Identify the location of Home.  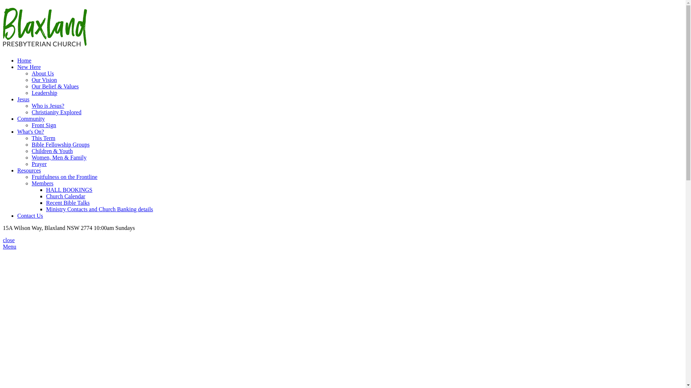
(24, 60).